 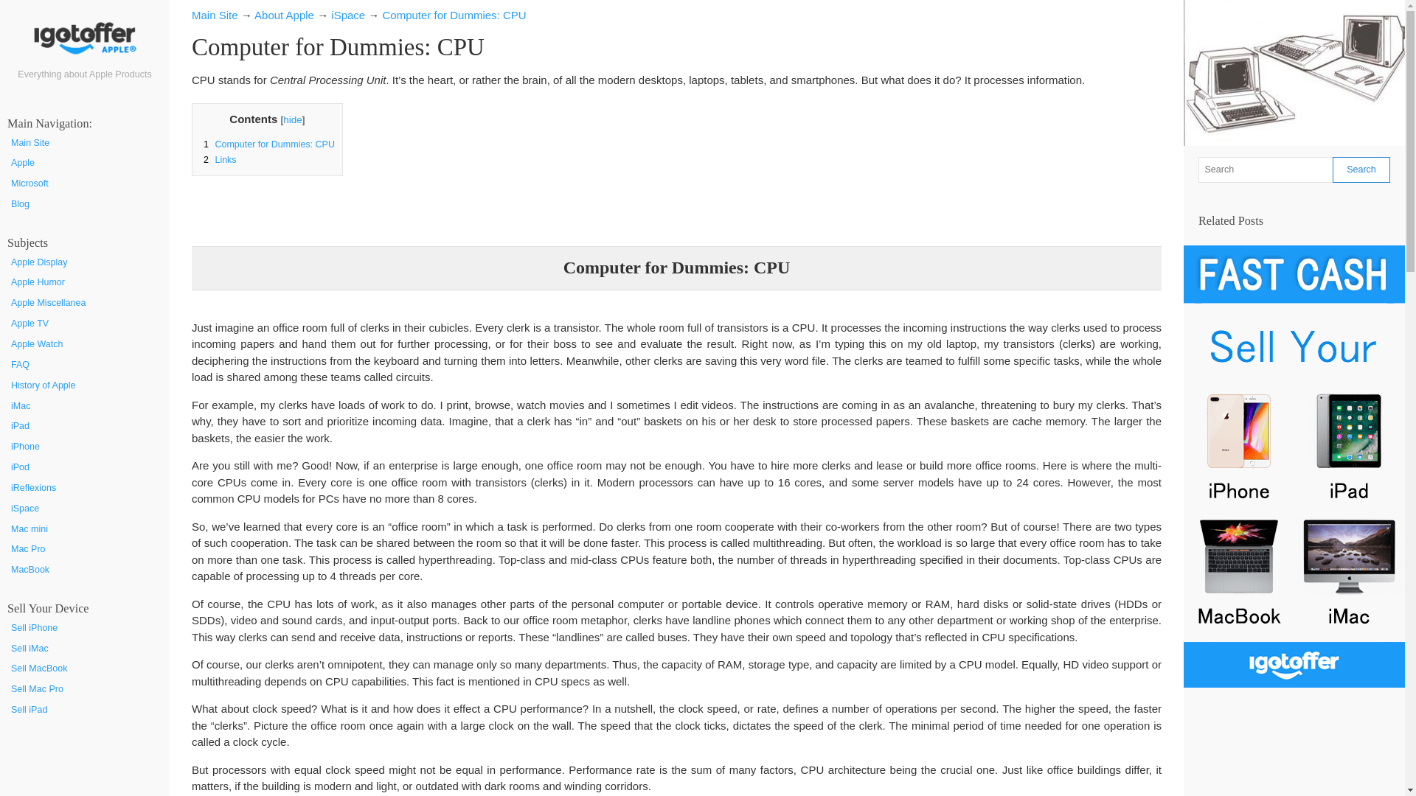 What do you see at coordinates (85, 184) in the screenshot?
I see `Microsoft` at bounding box center [85, 184].